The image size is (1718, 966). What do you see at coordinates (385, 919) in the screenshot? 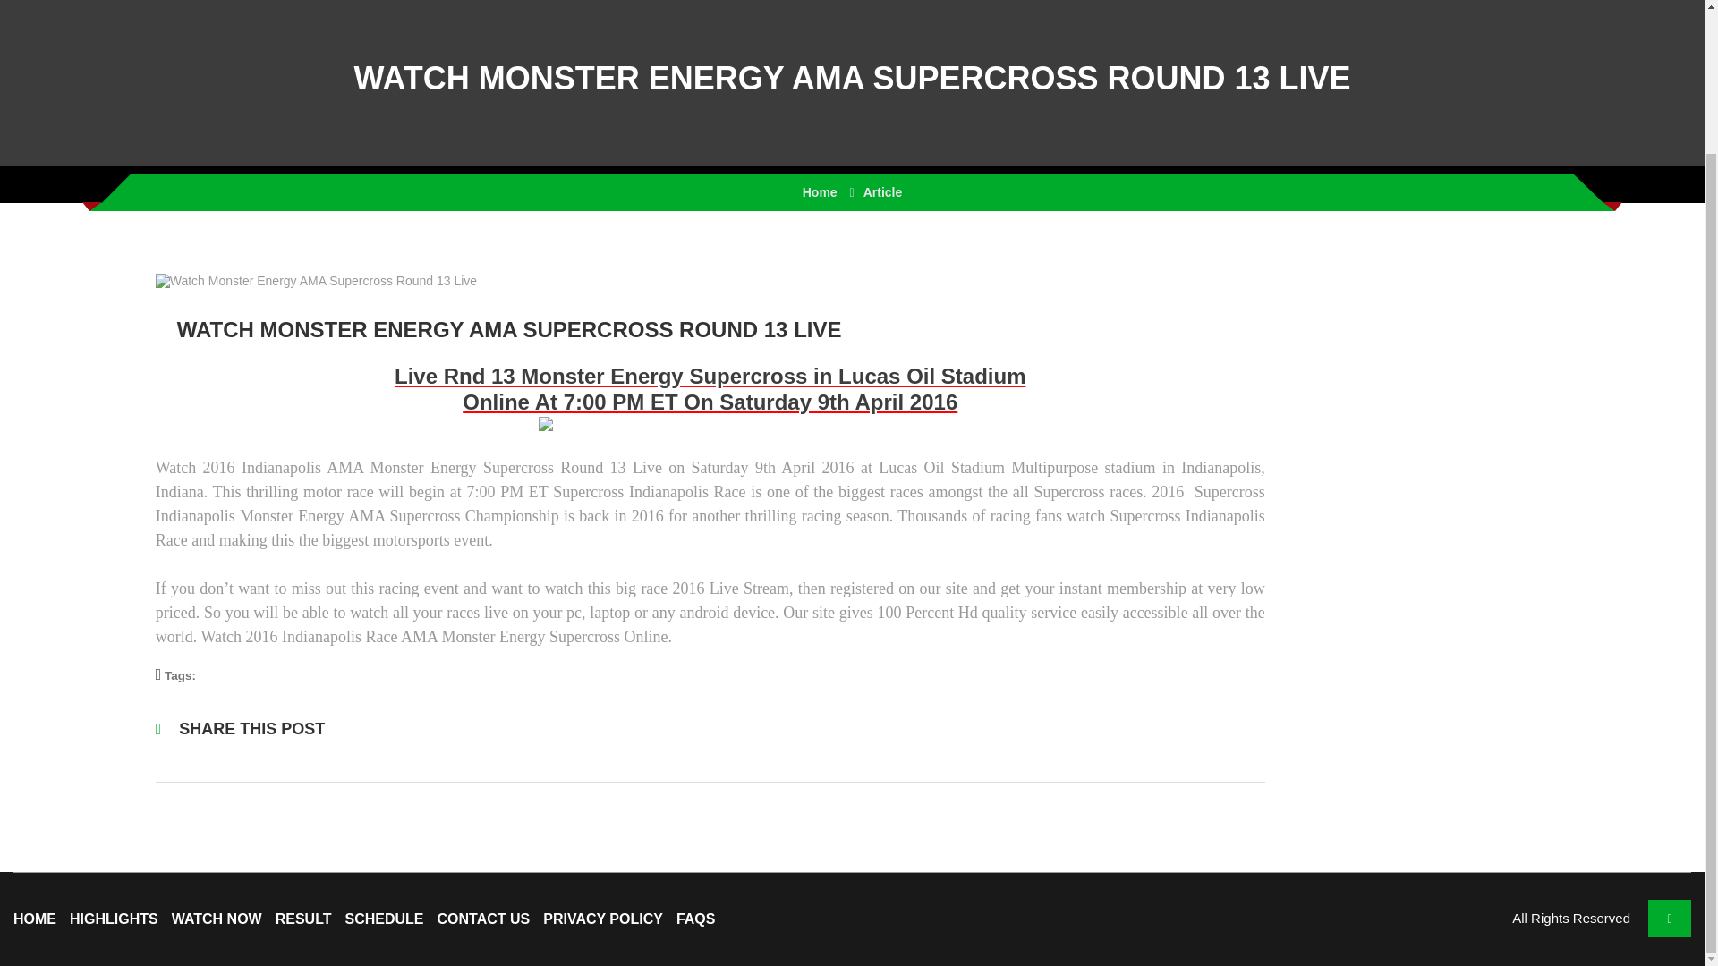
I see `SCHEDULE` at bounding box center [385, 919].